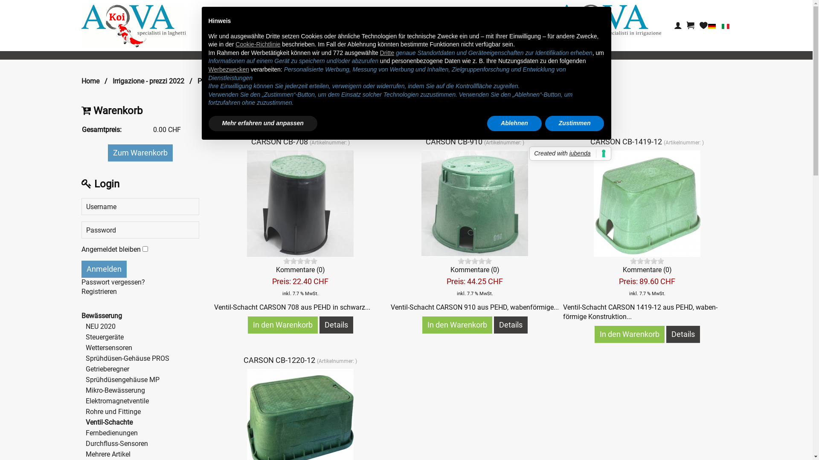  What do you see at coordinates (300, 204) in the screenshot?
I see `CARSON CB-708` at bounding box center [300, 204].